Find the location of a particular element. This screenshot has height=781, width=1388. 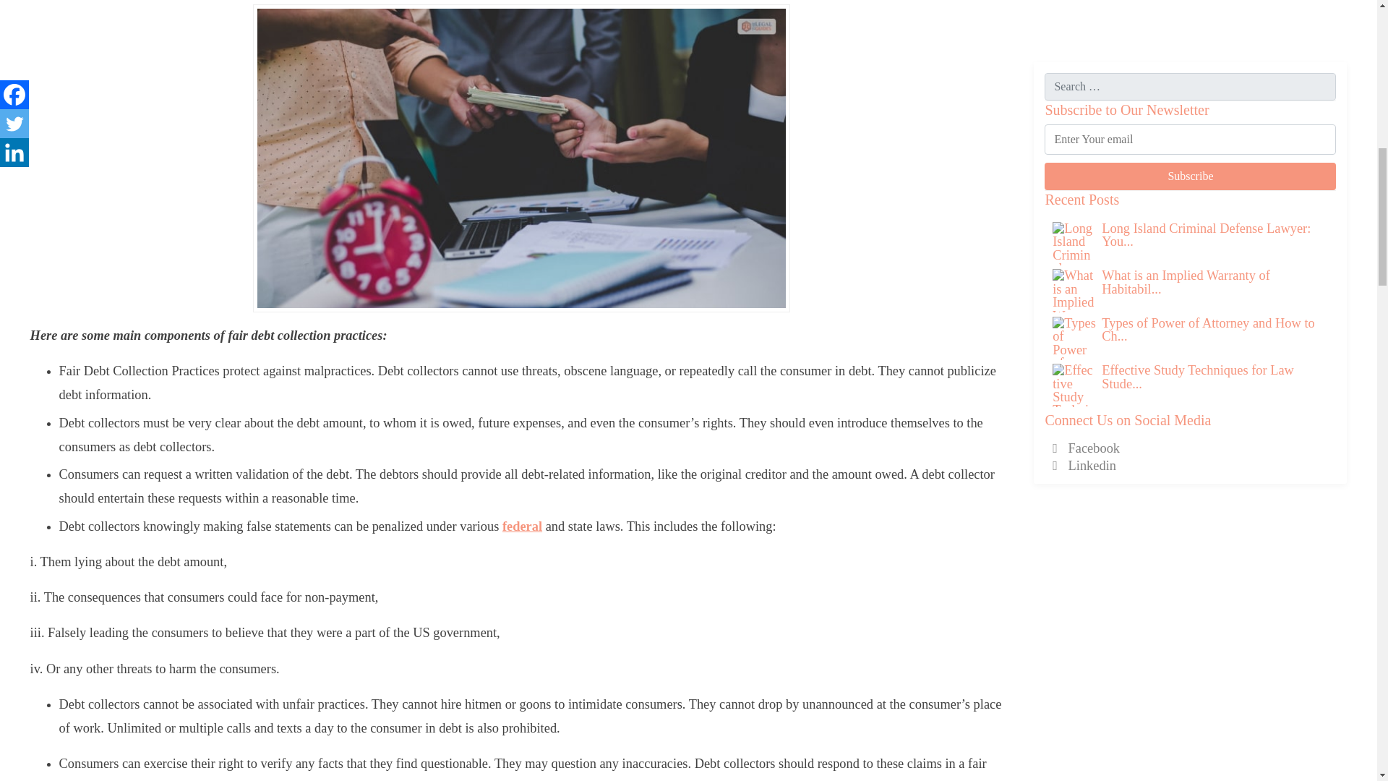

federal is located at coordinates (522, 526).